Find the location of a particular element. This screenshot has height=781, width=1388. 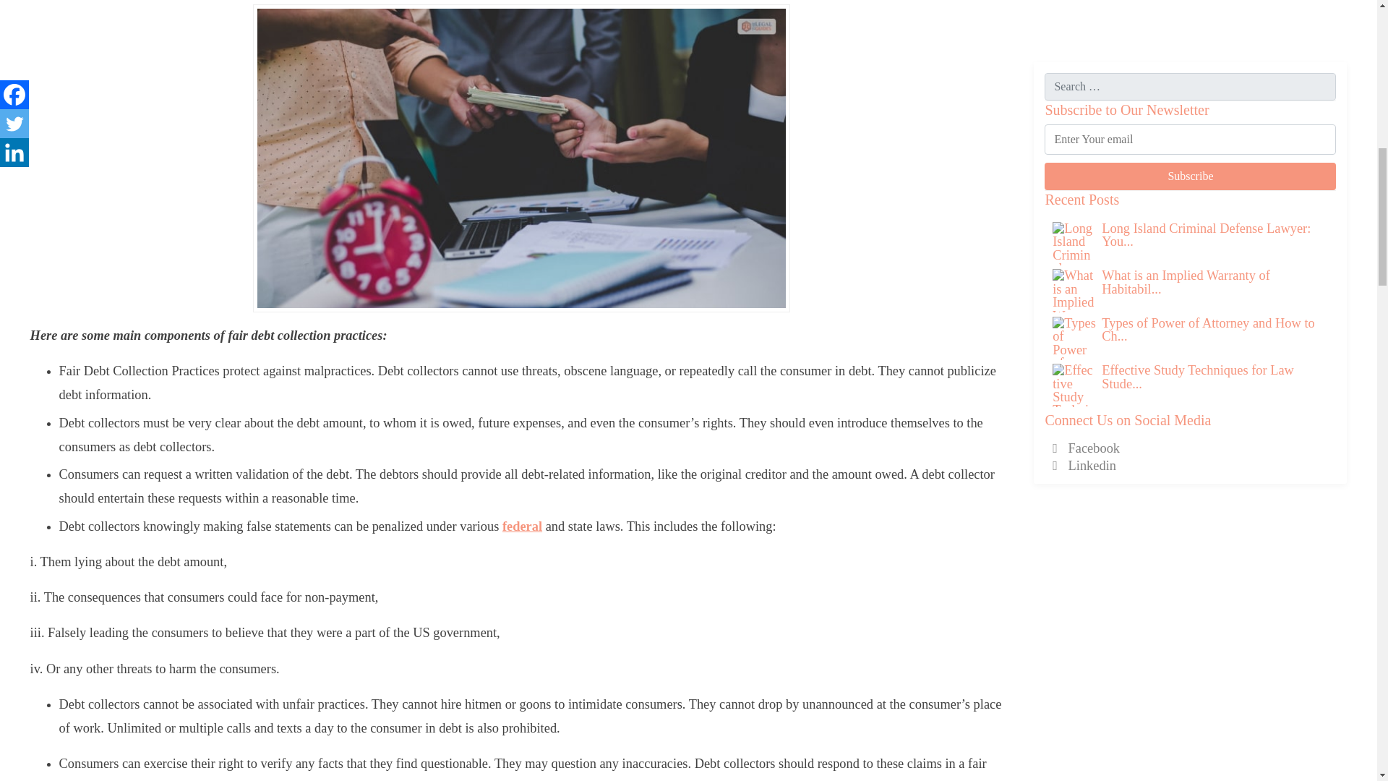

federal is located at coordinates (522, 526).